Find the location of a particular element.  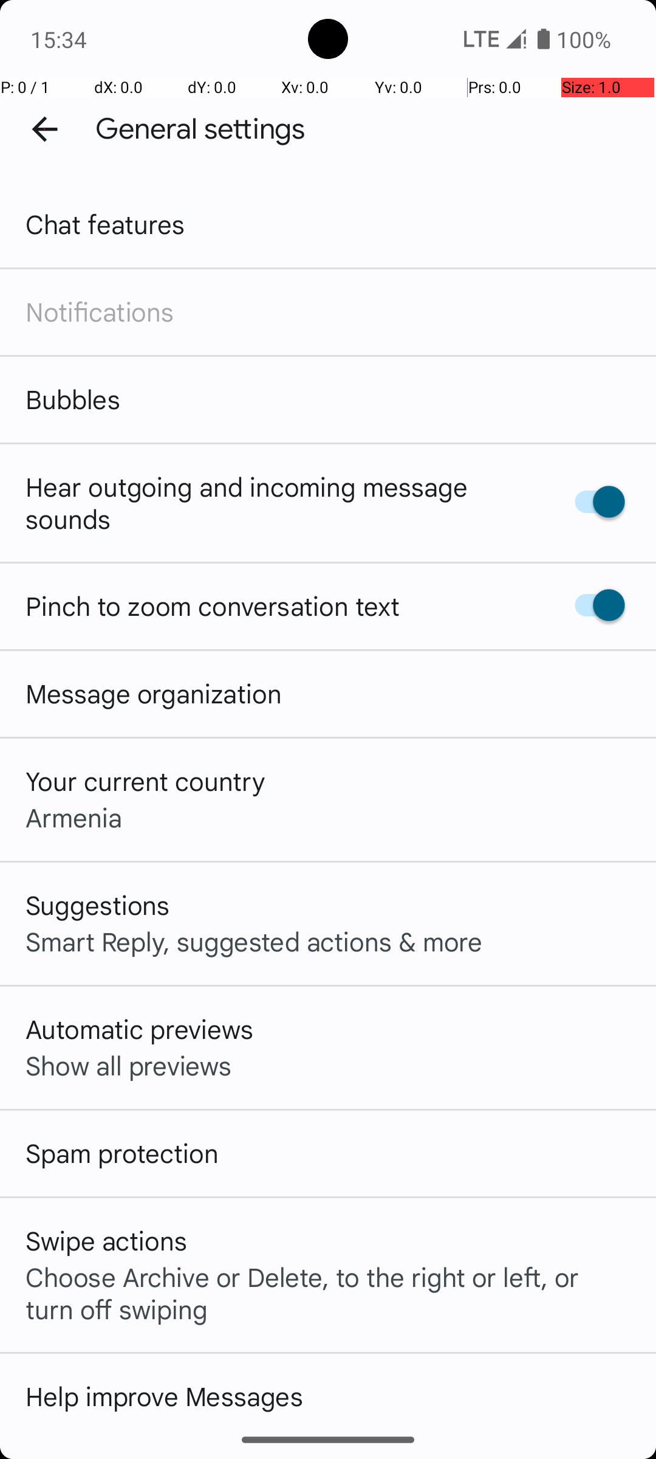

Smart Reply, suggested actions & more is located at coordinates (254, 941).